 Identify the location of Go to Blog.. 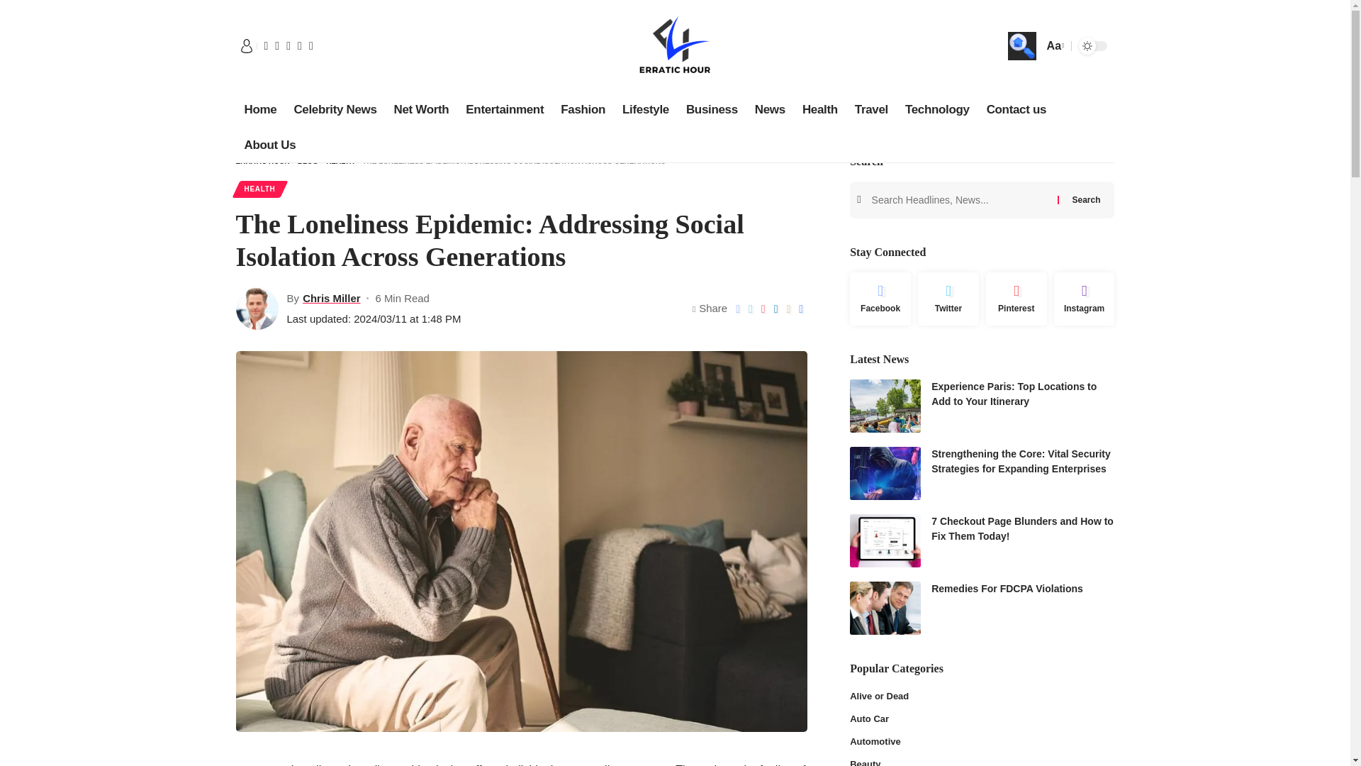
(308, 162).